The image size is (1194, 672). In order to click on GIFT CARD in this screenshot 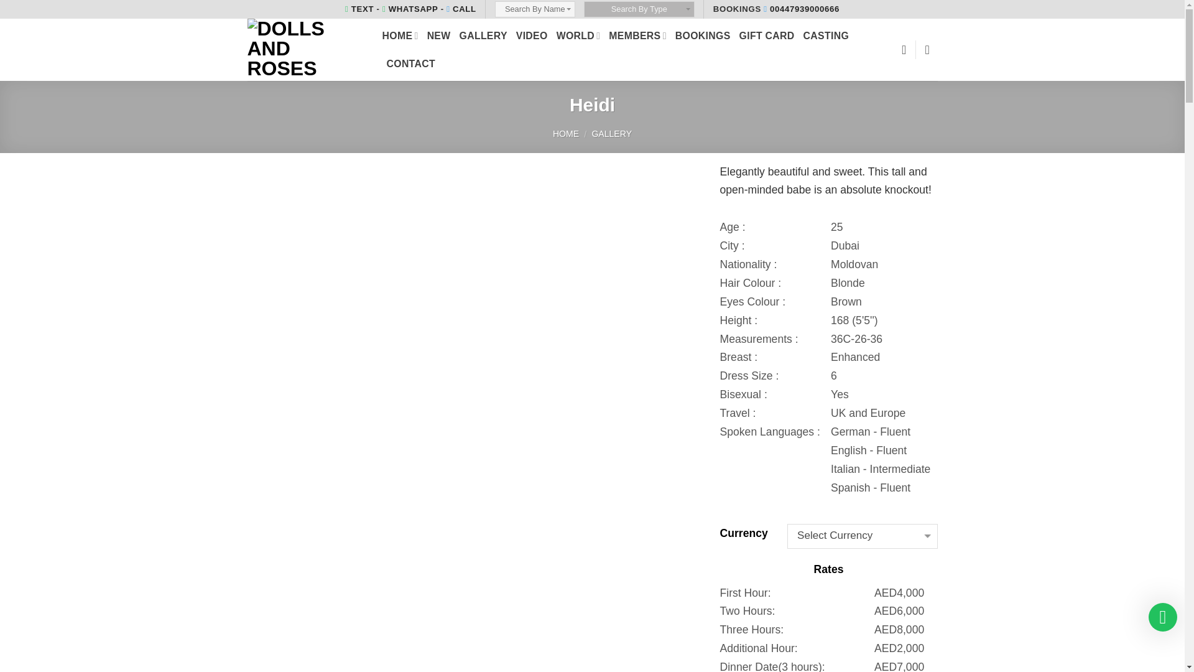, I will do `click(767, 35)`.